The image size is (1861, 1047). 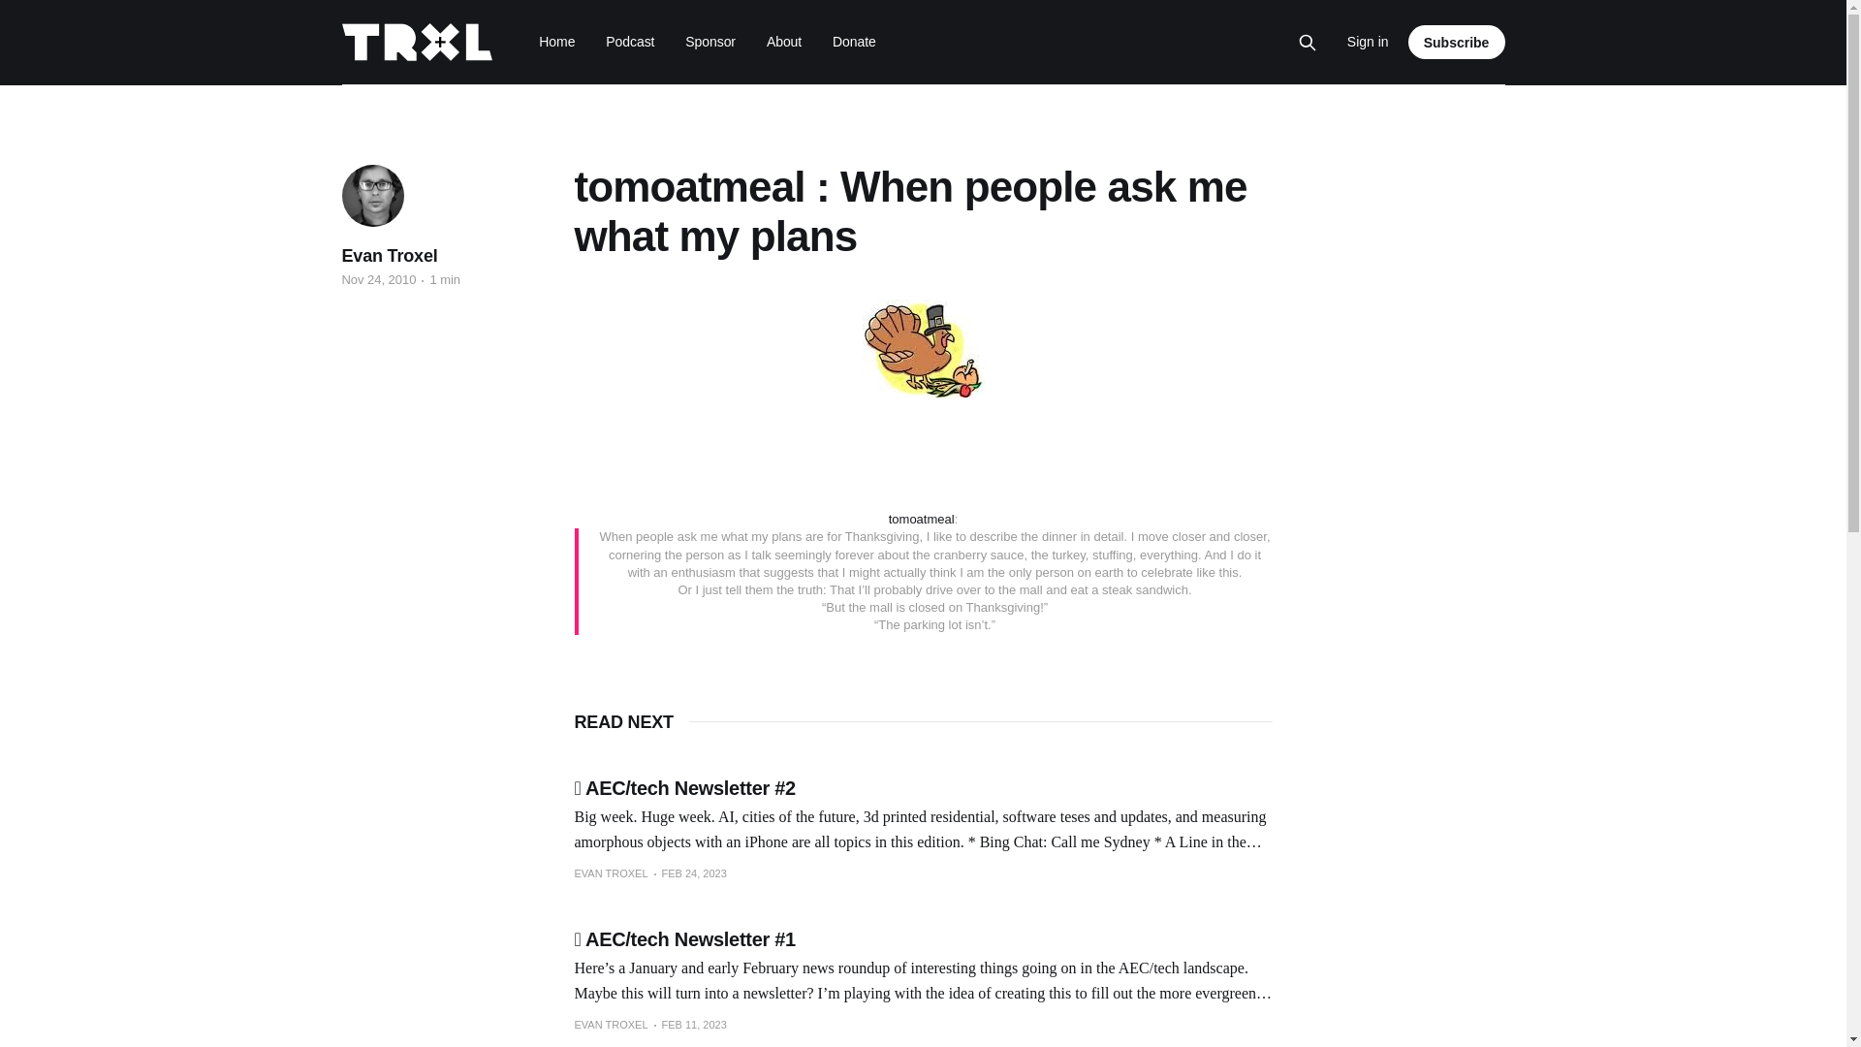 I want to click on Podcast, so click(x=630, y=41).